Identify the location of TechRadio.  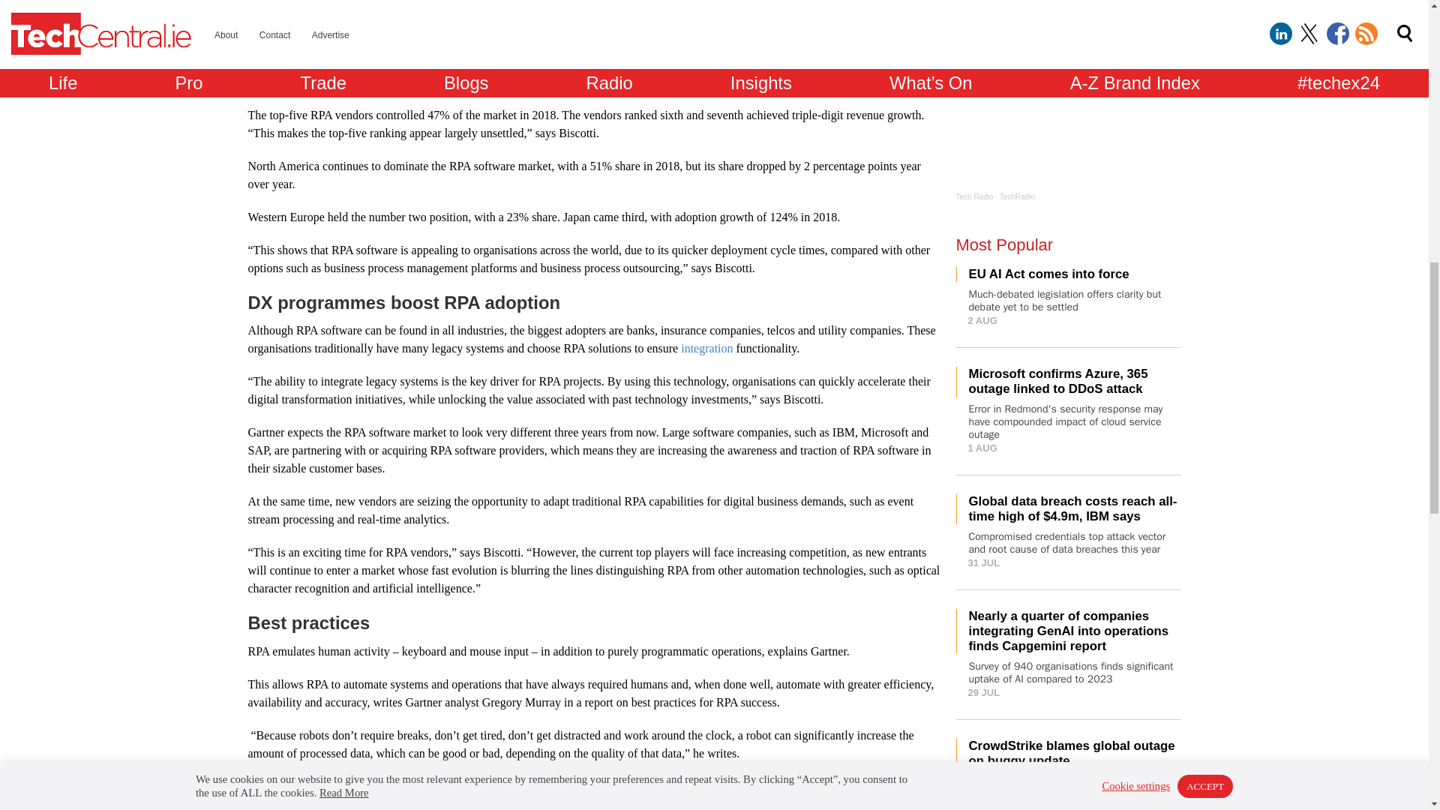
(1017, 196).